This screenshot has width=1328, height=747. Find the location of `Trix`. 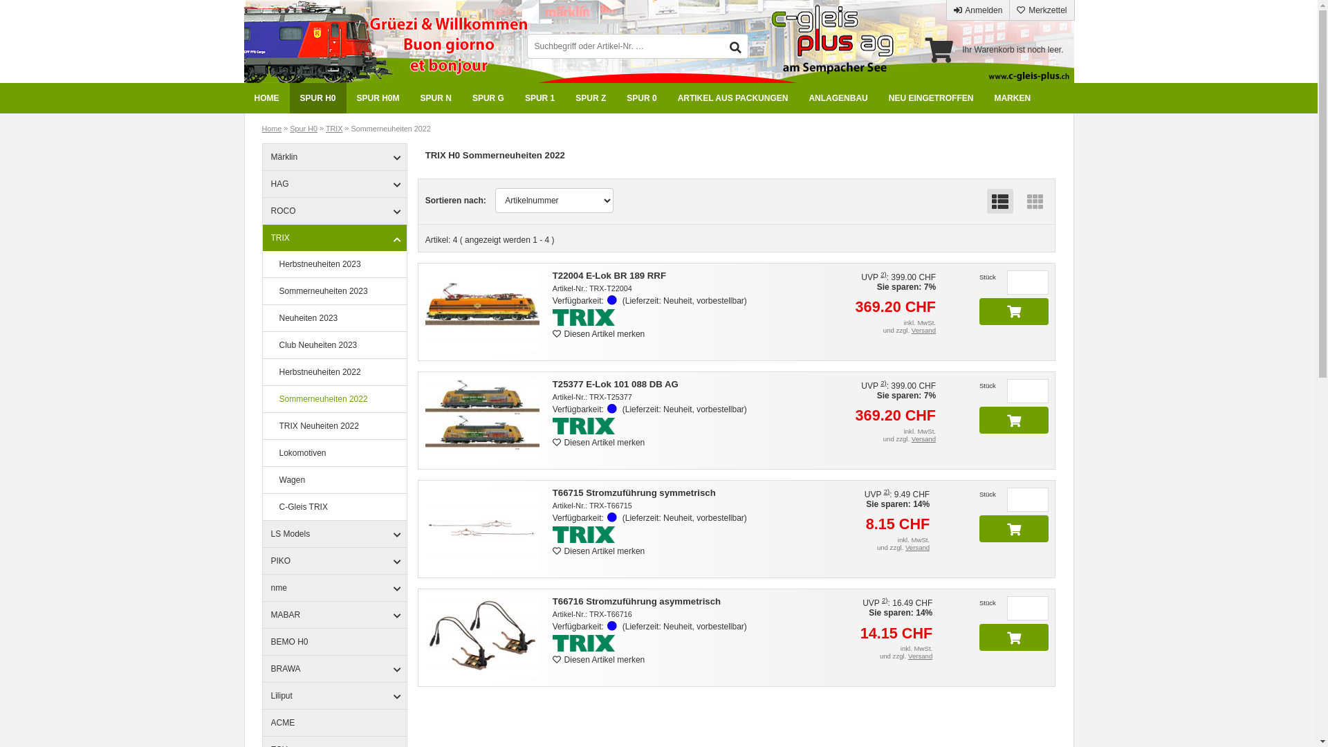

Trix is located at coordinates (584, 426).